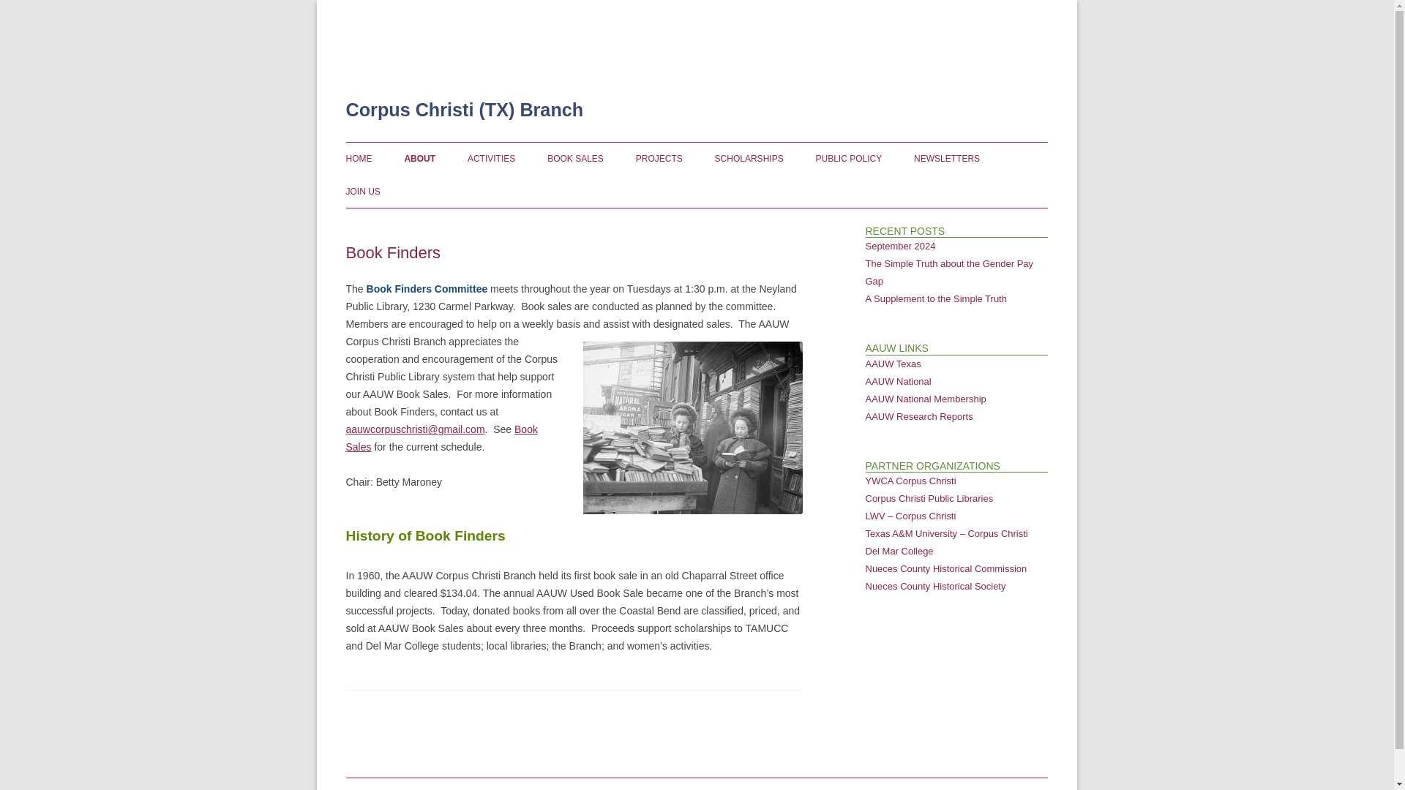 Image resolution: width=1405 pixels, height=790 pixels. What do you see at coordinates (910, 481) in the screenshot?
I see `YWCA Corpus Christi` at bounding box center [910, 481].